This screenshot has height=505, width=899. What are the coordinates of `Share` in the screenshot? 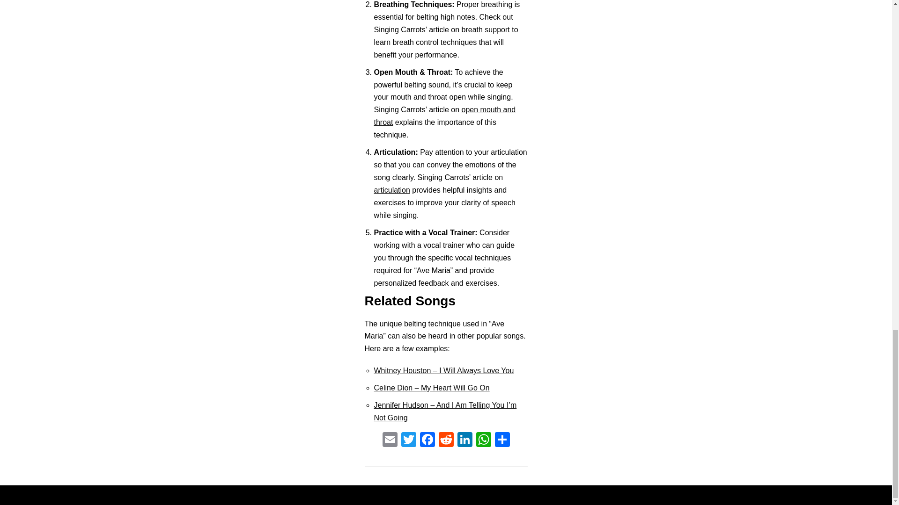 It's located at (502, 440).